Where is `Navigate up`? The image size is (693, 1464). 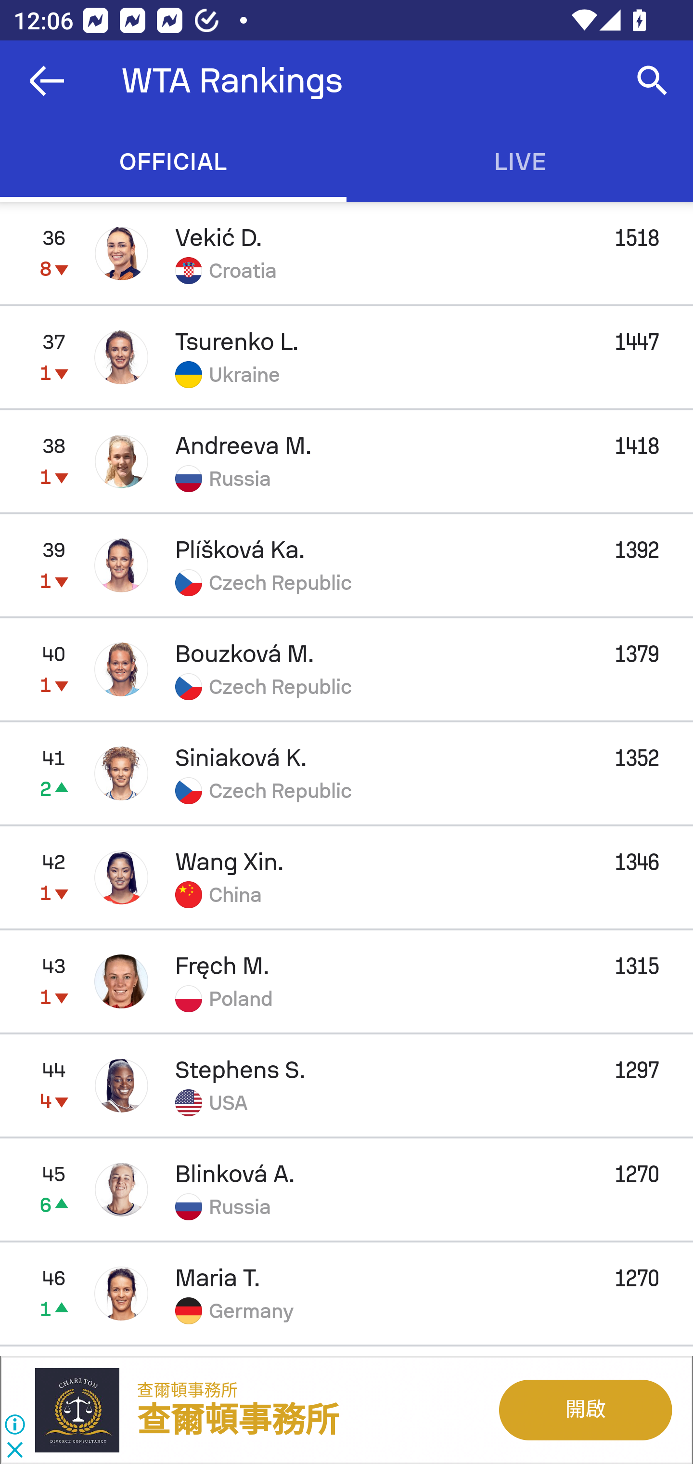 Navigate up is located at coordinates (47, 81).